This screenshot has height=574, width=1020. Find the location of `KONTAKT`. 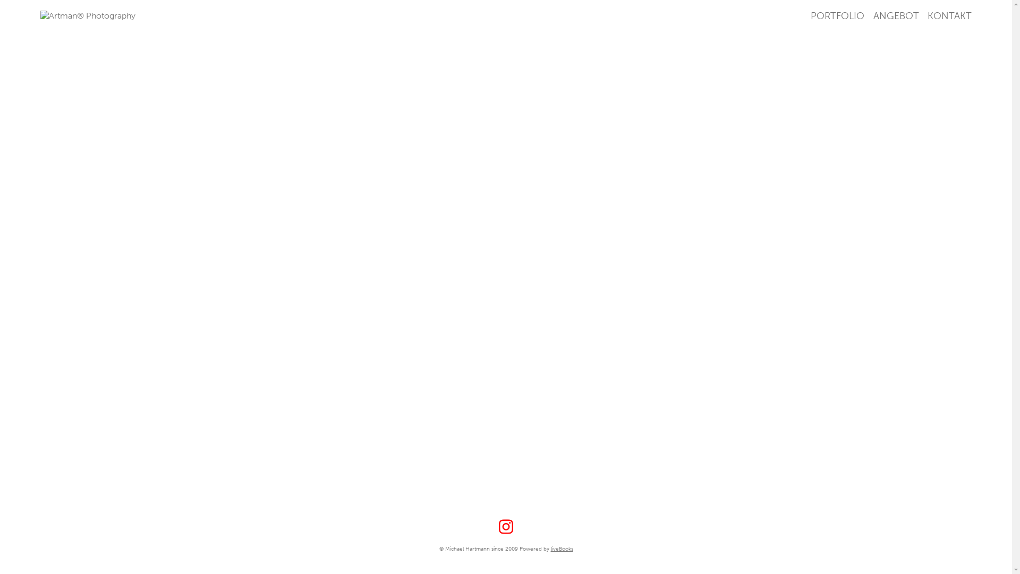

KONTAKT is located at coordinates (950, 16).